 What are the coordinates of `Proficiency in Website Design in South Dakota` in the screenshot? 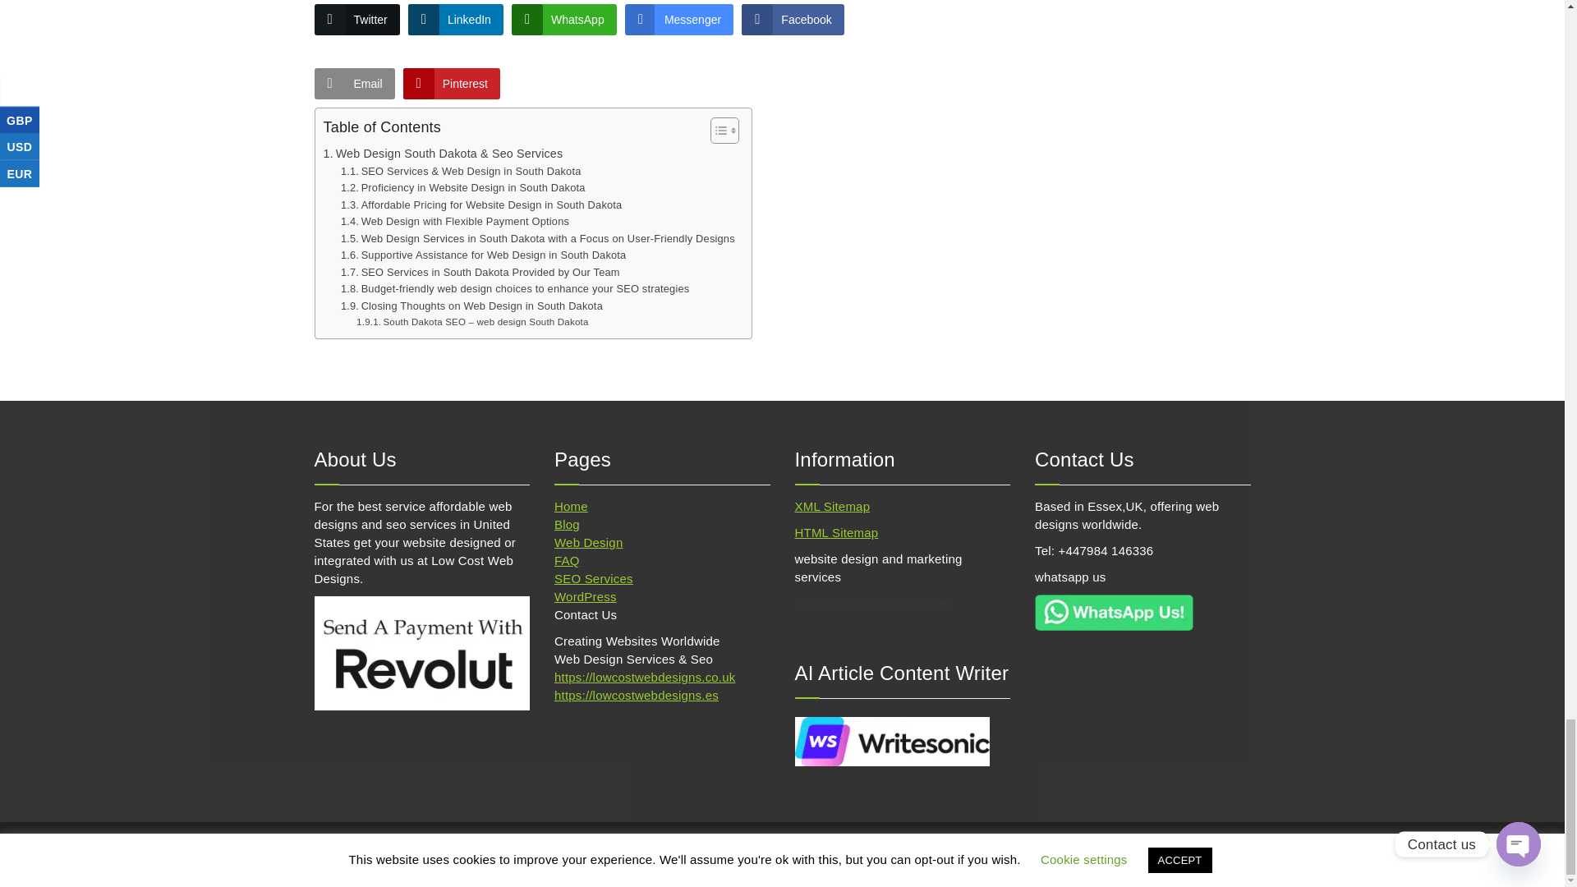 It's located at (462, 188).